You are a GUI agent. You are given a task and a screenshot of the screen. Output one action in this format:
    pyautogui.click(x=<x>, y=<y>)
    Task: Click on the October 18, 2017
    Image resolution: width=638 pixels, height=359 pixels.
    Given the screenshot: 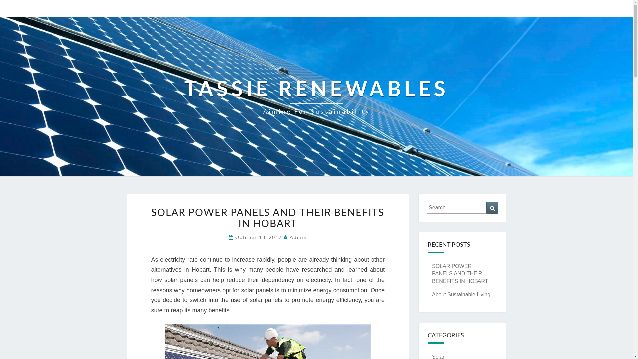 What is the action you would take?
    pyautogui.click(x=260, y=237)
    